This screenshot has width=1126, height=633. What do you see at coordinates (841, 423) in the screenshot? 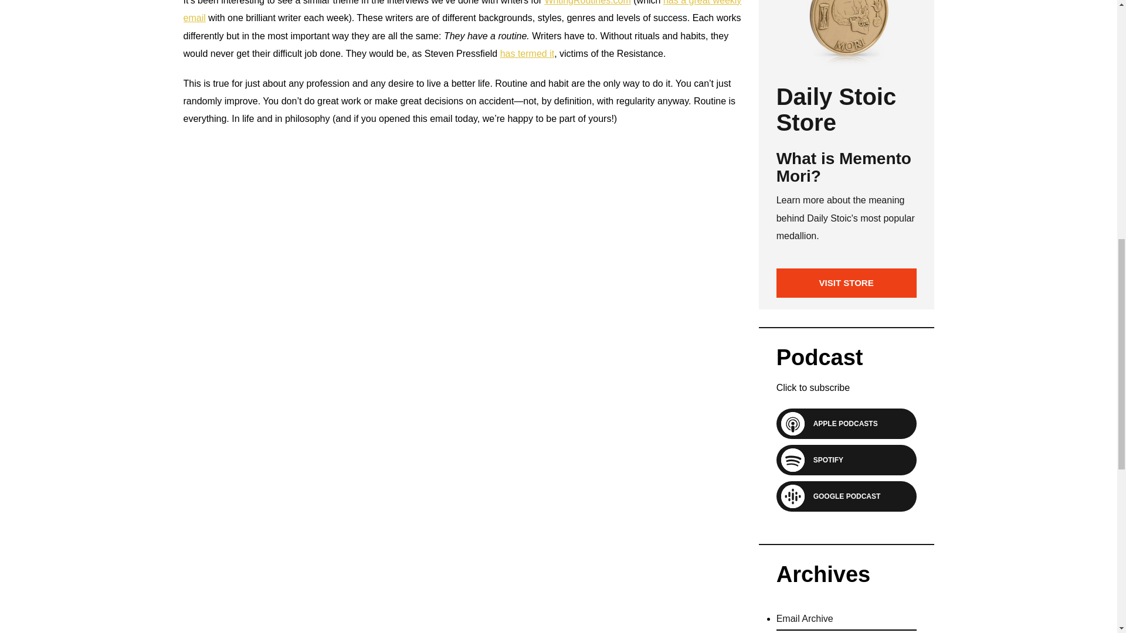
I see `APPLE PODCASTS` at bounding box center [841, 423].